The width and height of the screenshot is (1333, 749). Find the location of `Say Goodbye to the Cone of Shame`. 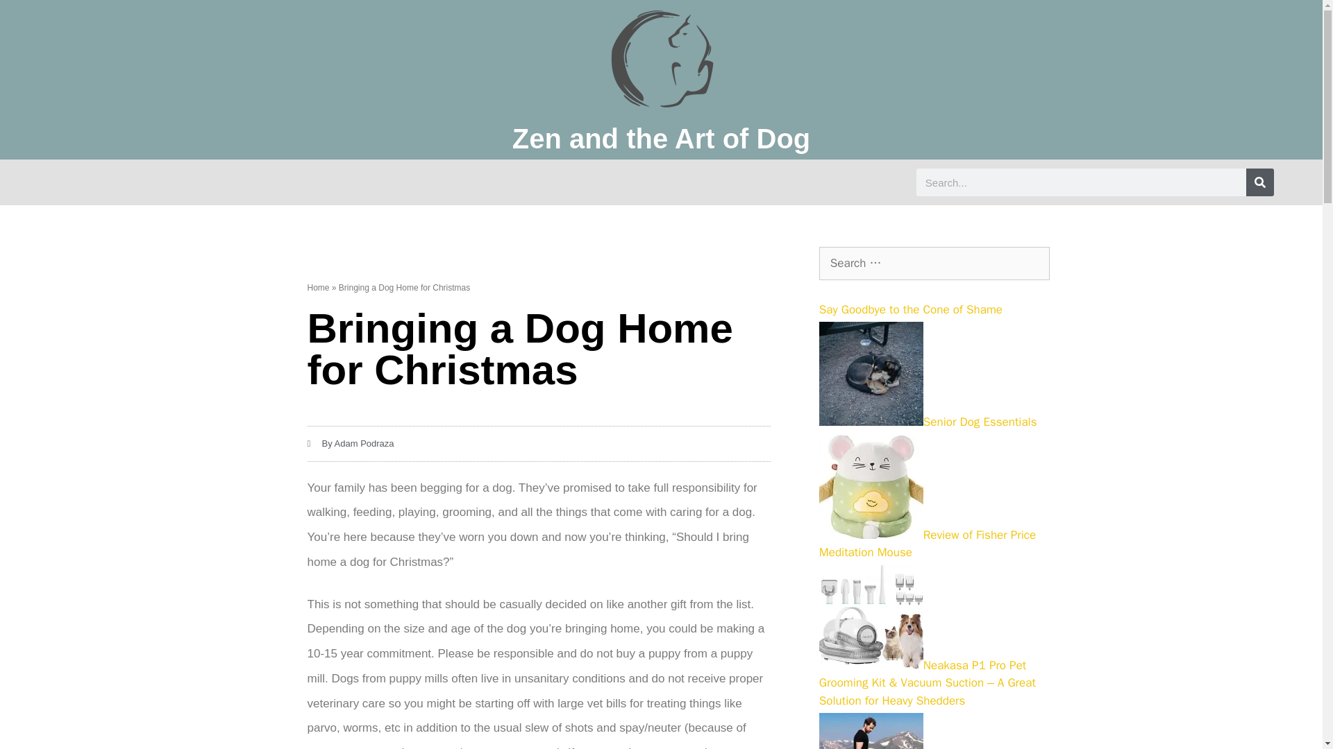

Say Goodbye to the Cone of Shame is located at coordinates (911, 309).